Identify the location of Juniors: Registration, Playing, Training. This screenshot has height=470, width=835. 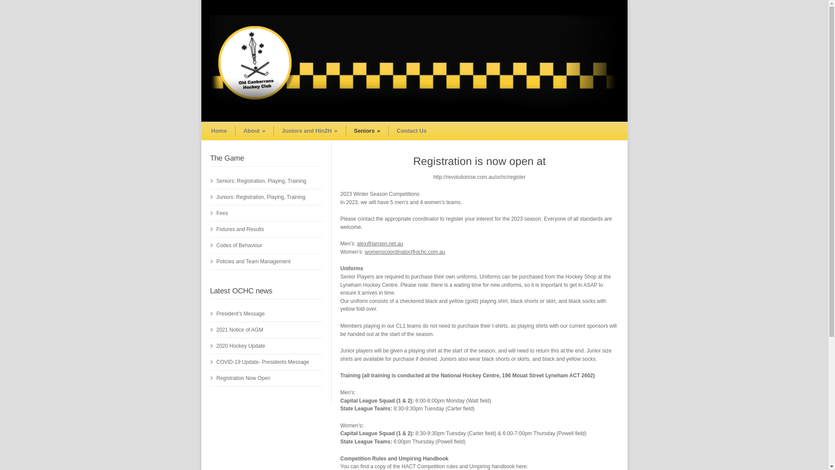
(261, 197).